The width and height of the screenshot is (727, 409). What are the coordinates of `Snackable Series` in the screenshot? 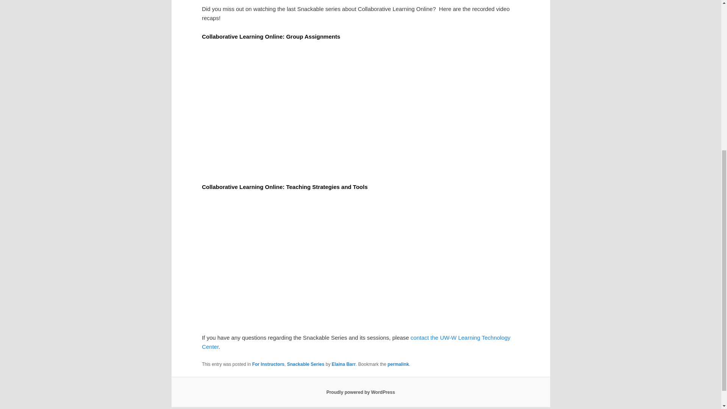 It's located at (306, 364).